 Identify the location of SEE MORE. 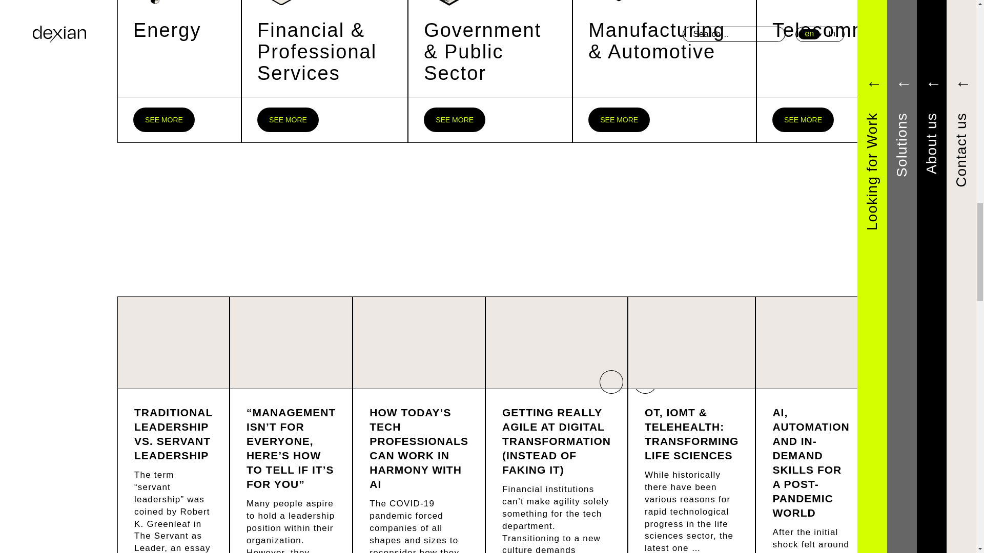
(803, 120).